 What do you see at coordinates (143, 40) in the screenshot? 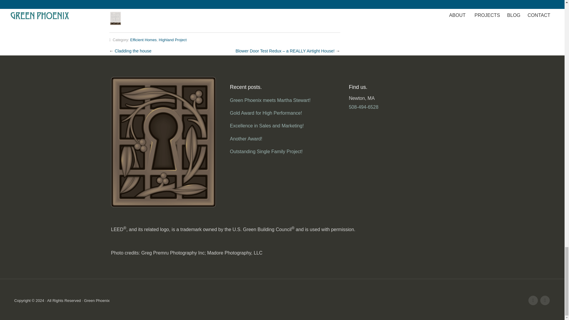
I see `Efficient Homes` at bounding box center [143, 40].